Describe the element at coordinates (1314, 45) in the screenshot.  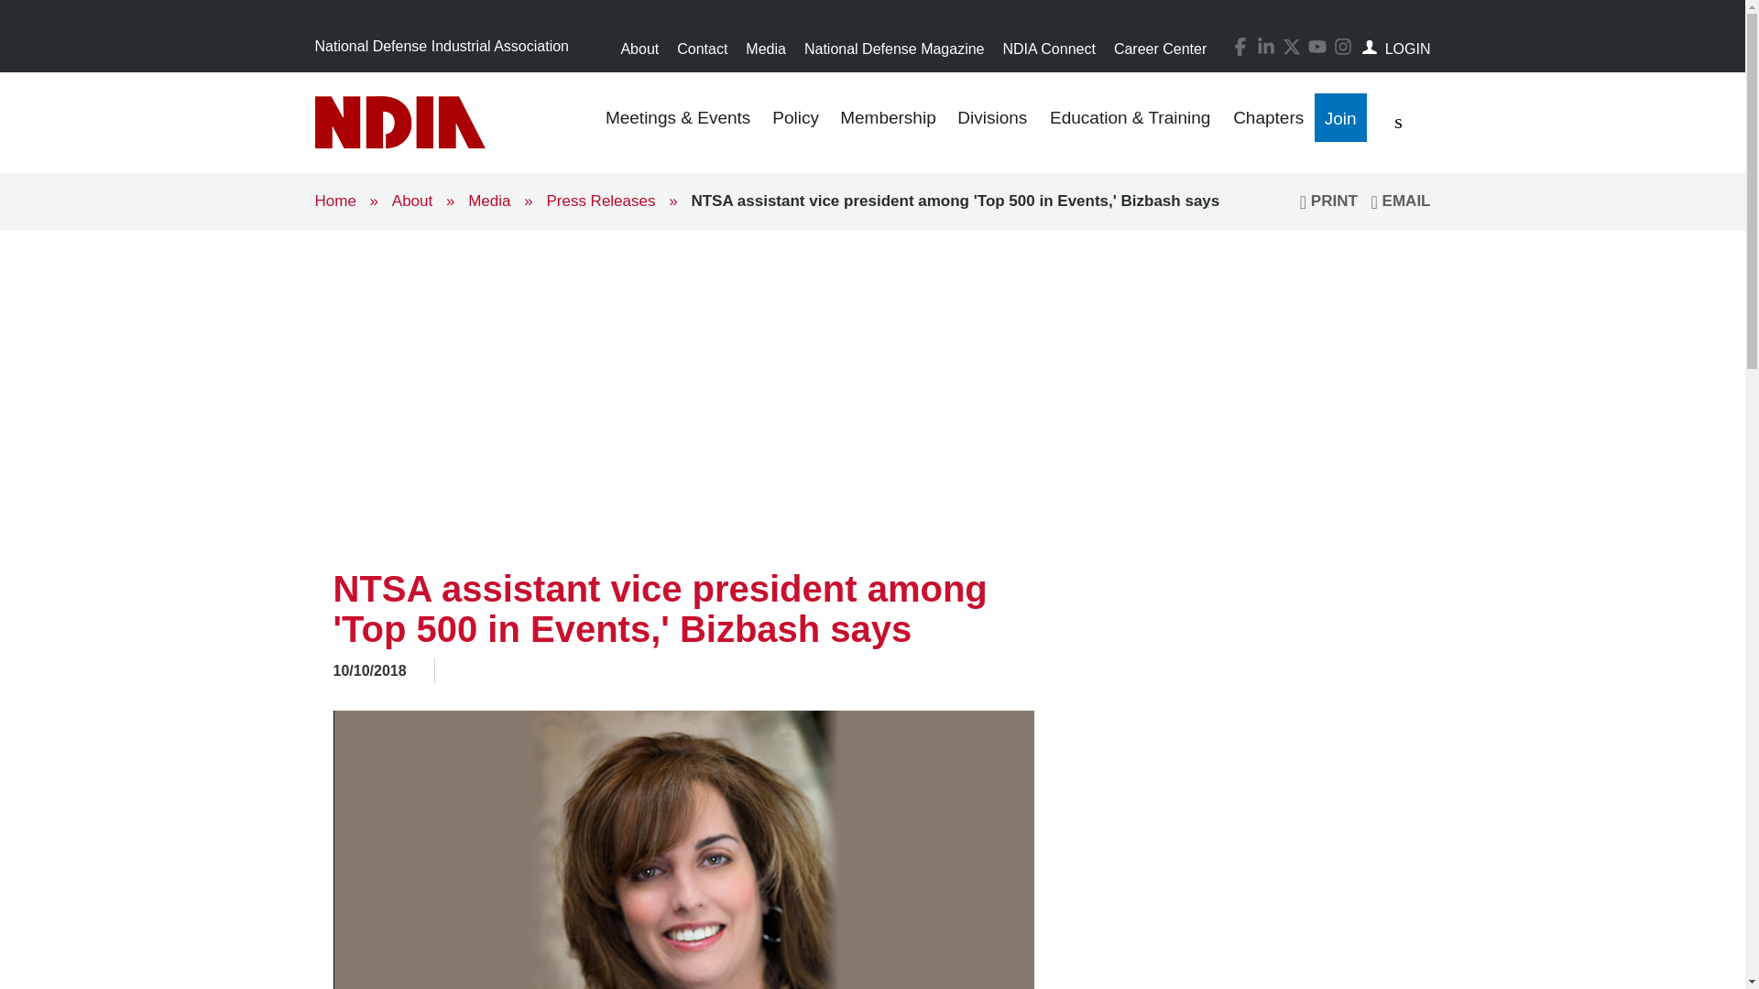
I see `YouTube` at that location.